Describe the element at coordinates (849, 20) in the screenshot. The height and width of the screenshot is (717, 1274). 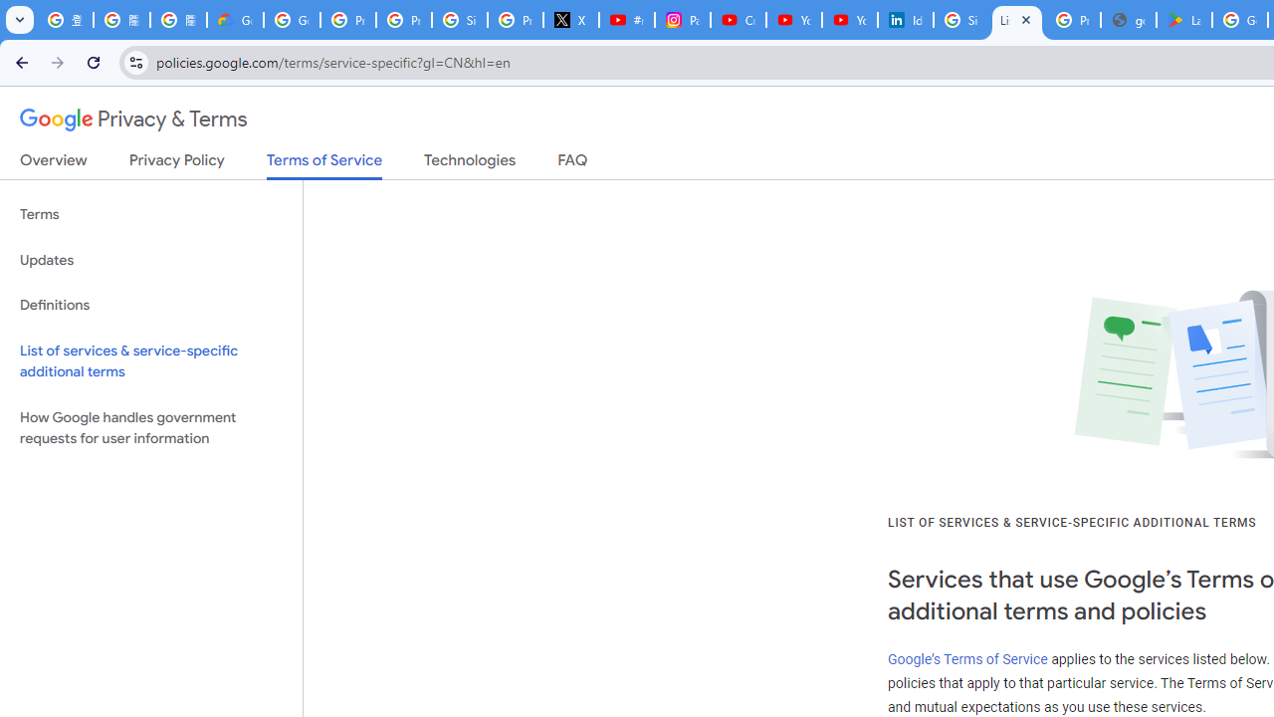
I see `YouTube Culture & Trends - YouTube Top 10, 2021` at that location.